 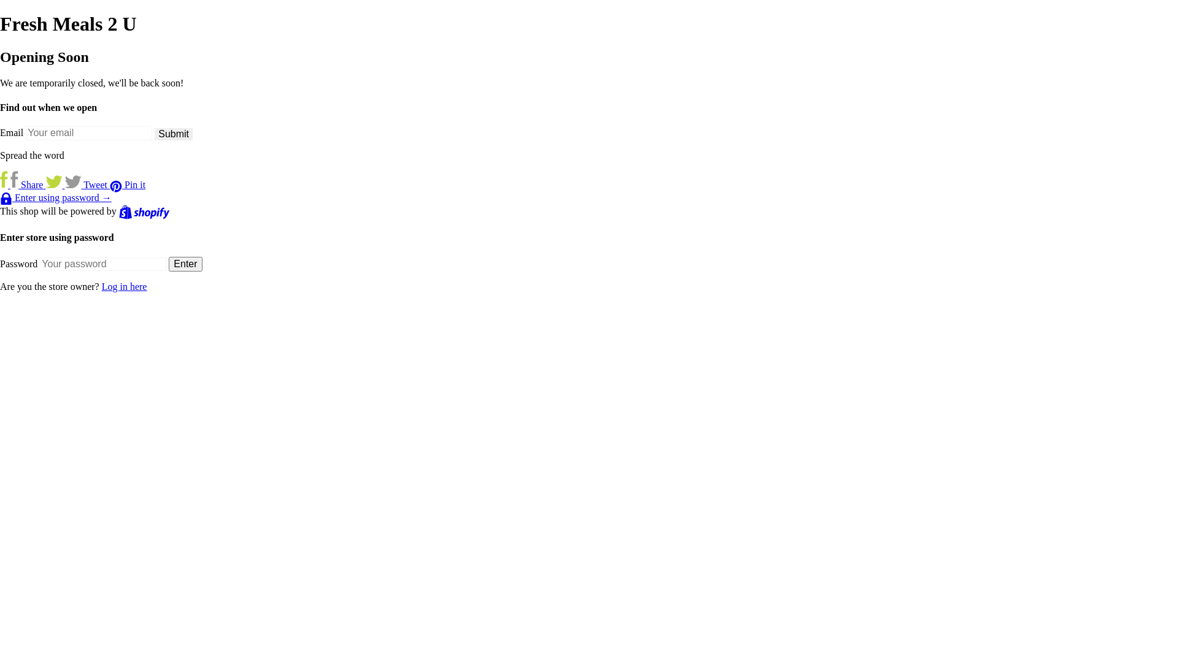 What do you see at coordinates (174, 134) in the screenshot?
I see `Submit` at bounding box center [174, 134].